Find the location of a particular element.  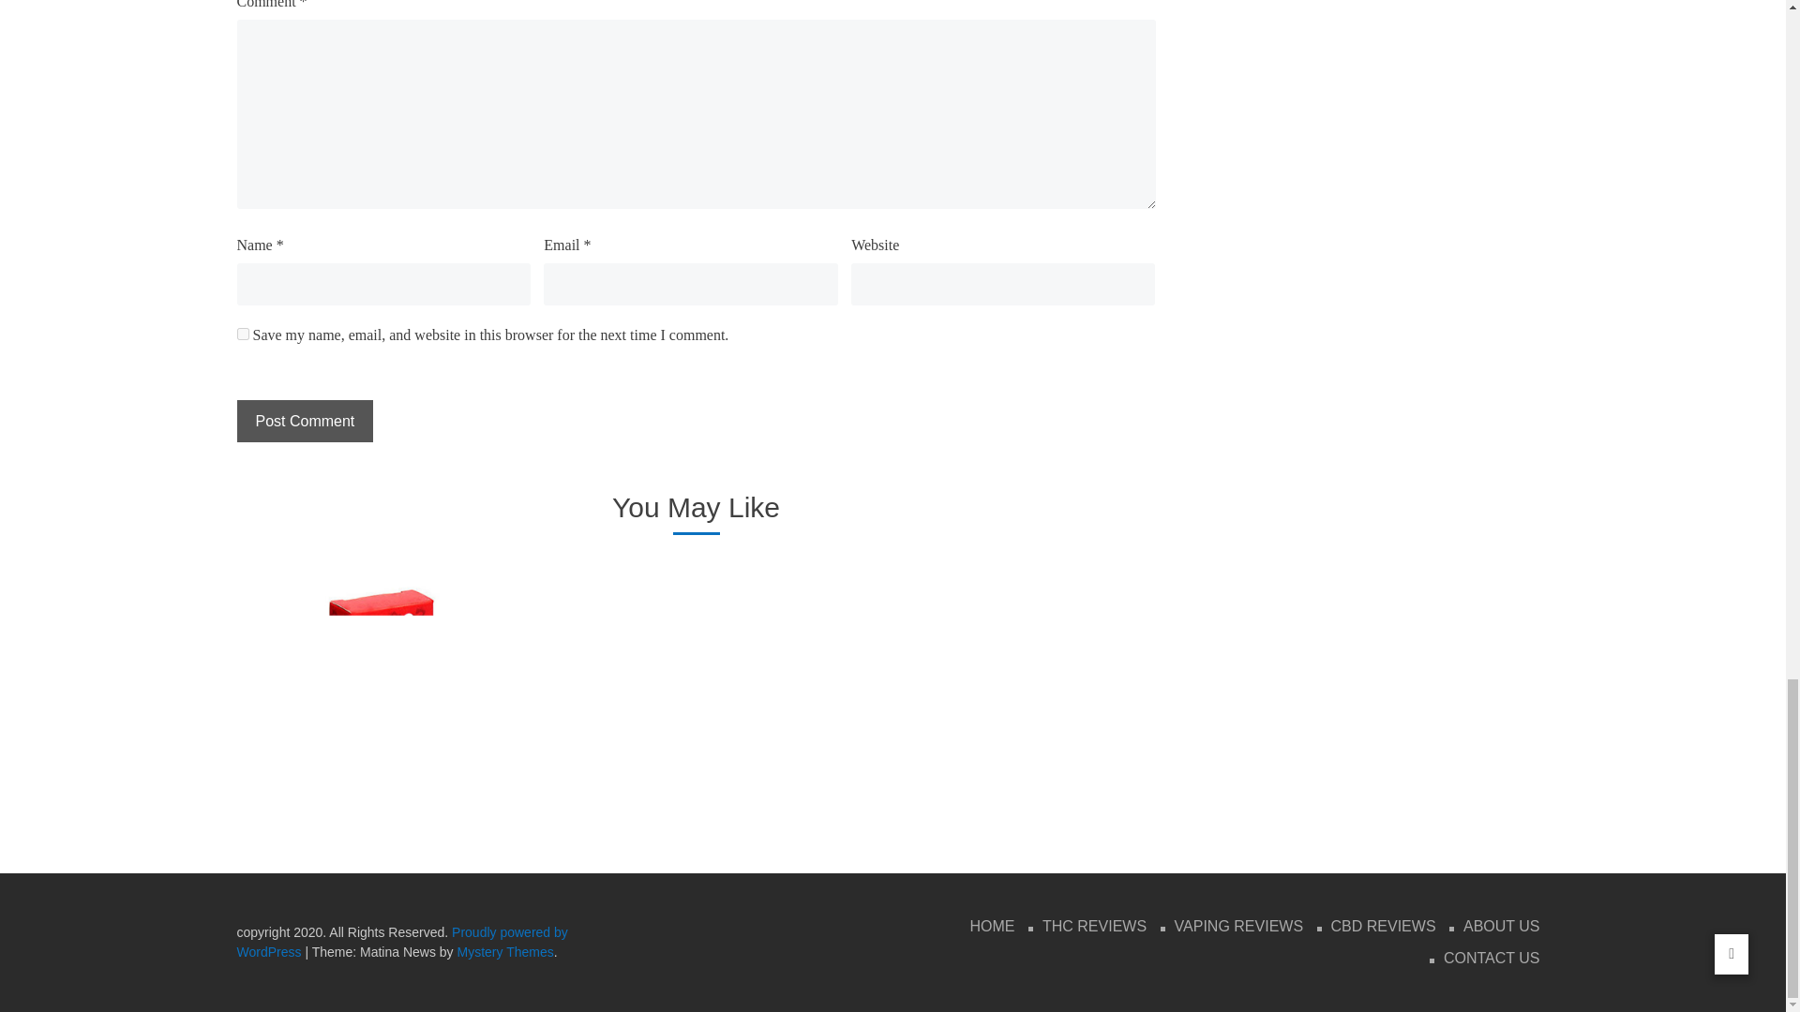

CBD REVIEWS is located at coordinates (1384, 927).